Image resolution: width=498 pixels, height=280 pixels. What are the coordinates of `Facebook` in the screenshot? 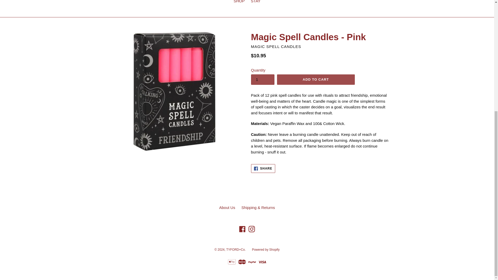 It's located at (242, 229).